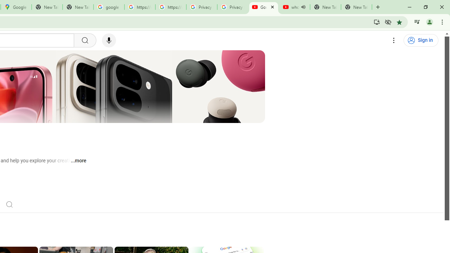 The height and width of the screenshot is (253, 450). I want to click on https://scholar.google.com/, so click(171, 7).